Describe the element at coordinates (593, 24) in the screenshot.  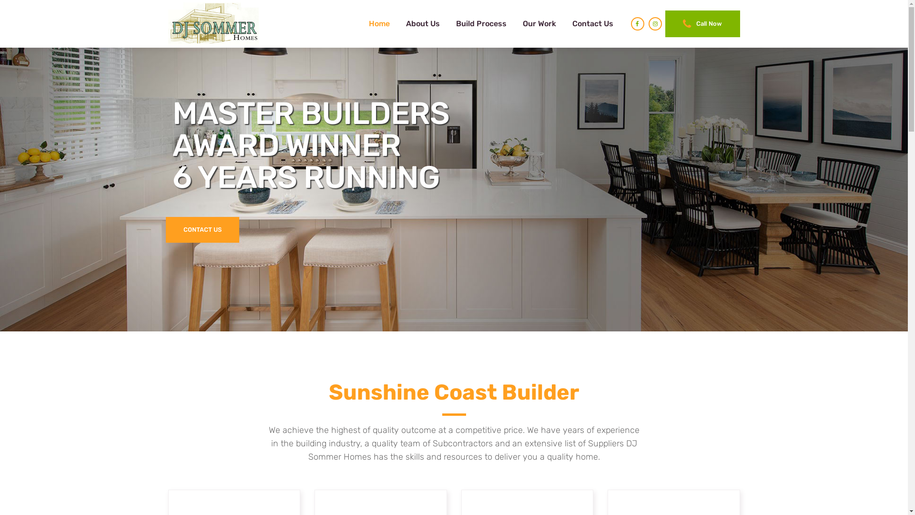
I see `Contact Us` at that location.